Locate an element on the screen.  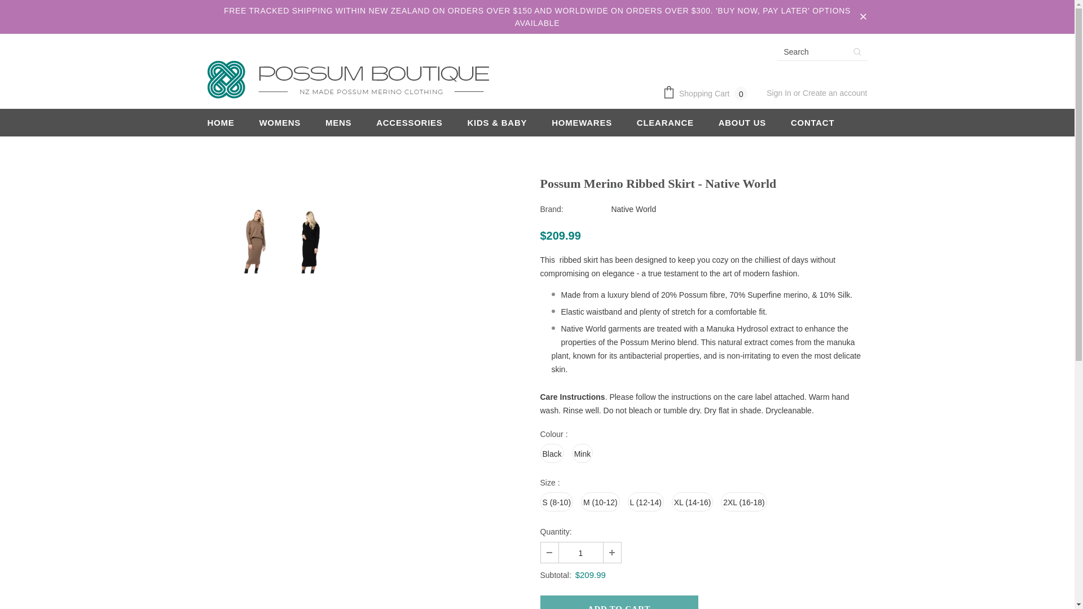
1 is located at coordinates (580, 553).